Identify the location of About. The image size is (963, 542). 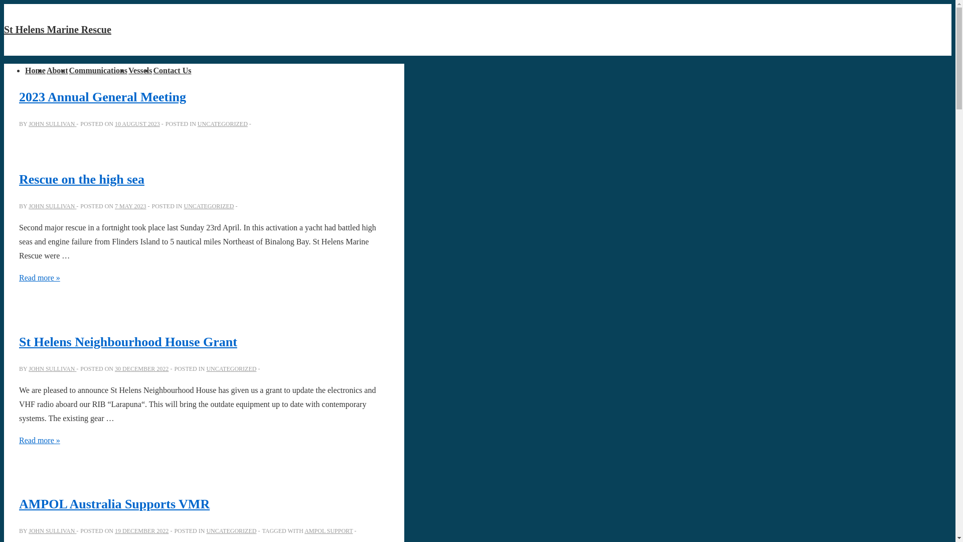
(57, 70).